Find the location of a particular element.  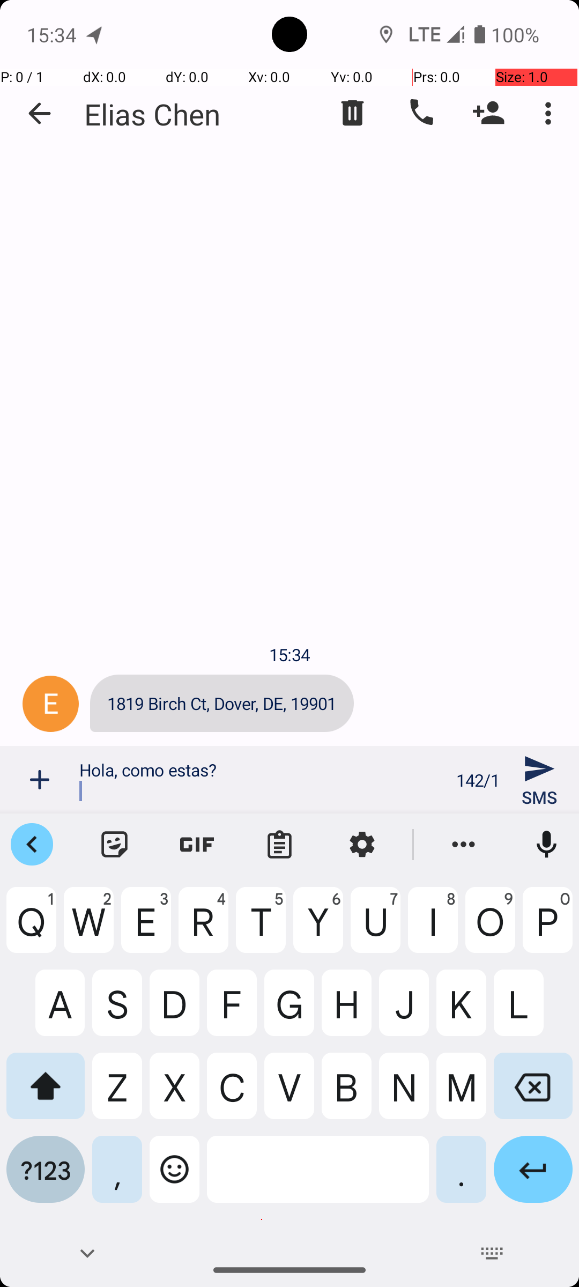

1819 Birch Ct, Dover, DE, 19901 is located at coordinates (222, 704).